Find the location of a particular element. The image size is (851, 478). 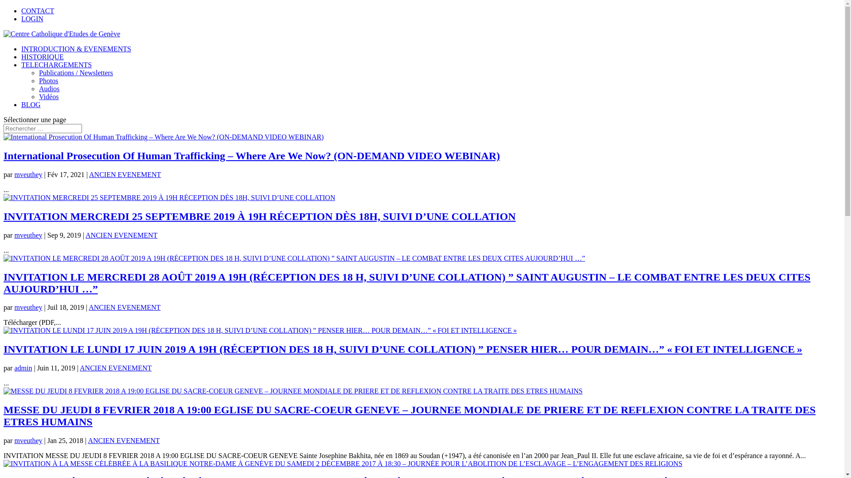

mveuthey is located at coordinates (28, 307).